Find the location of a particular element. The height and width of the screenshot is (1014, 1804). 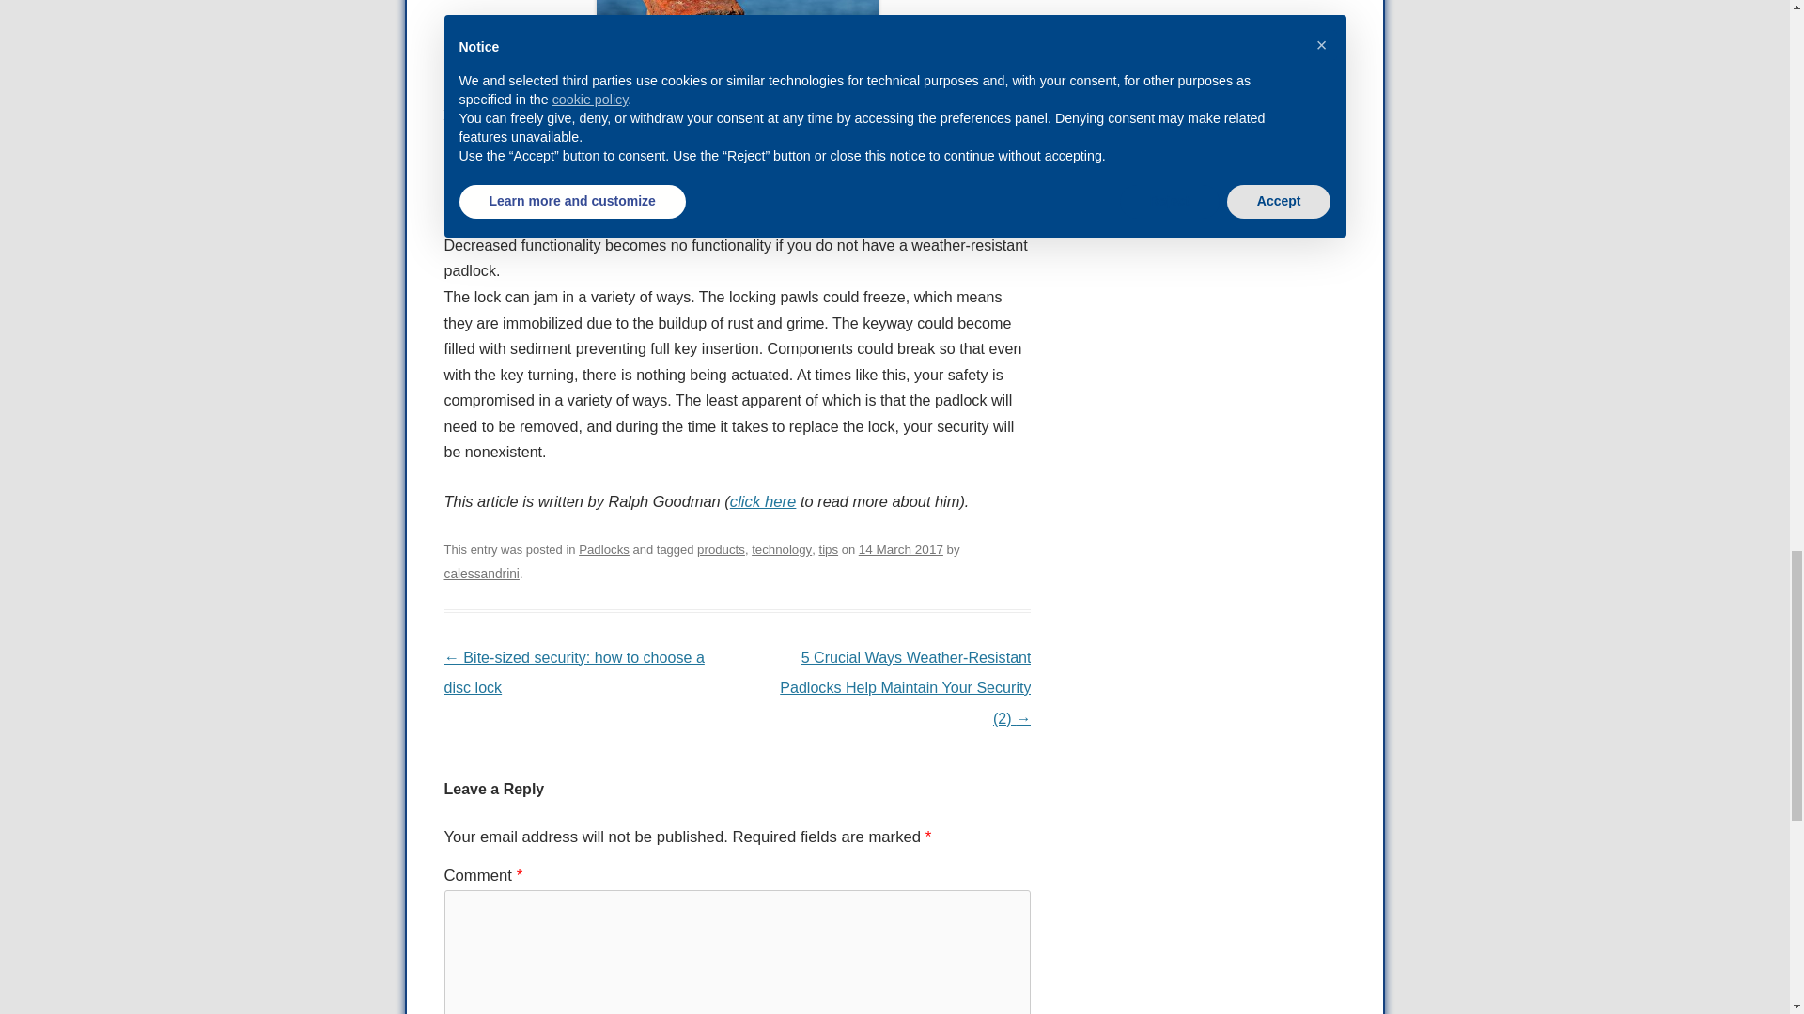

14:49 is located at coordinates (900, 548).